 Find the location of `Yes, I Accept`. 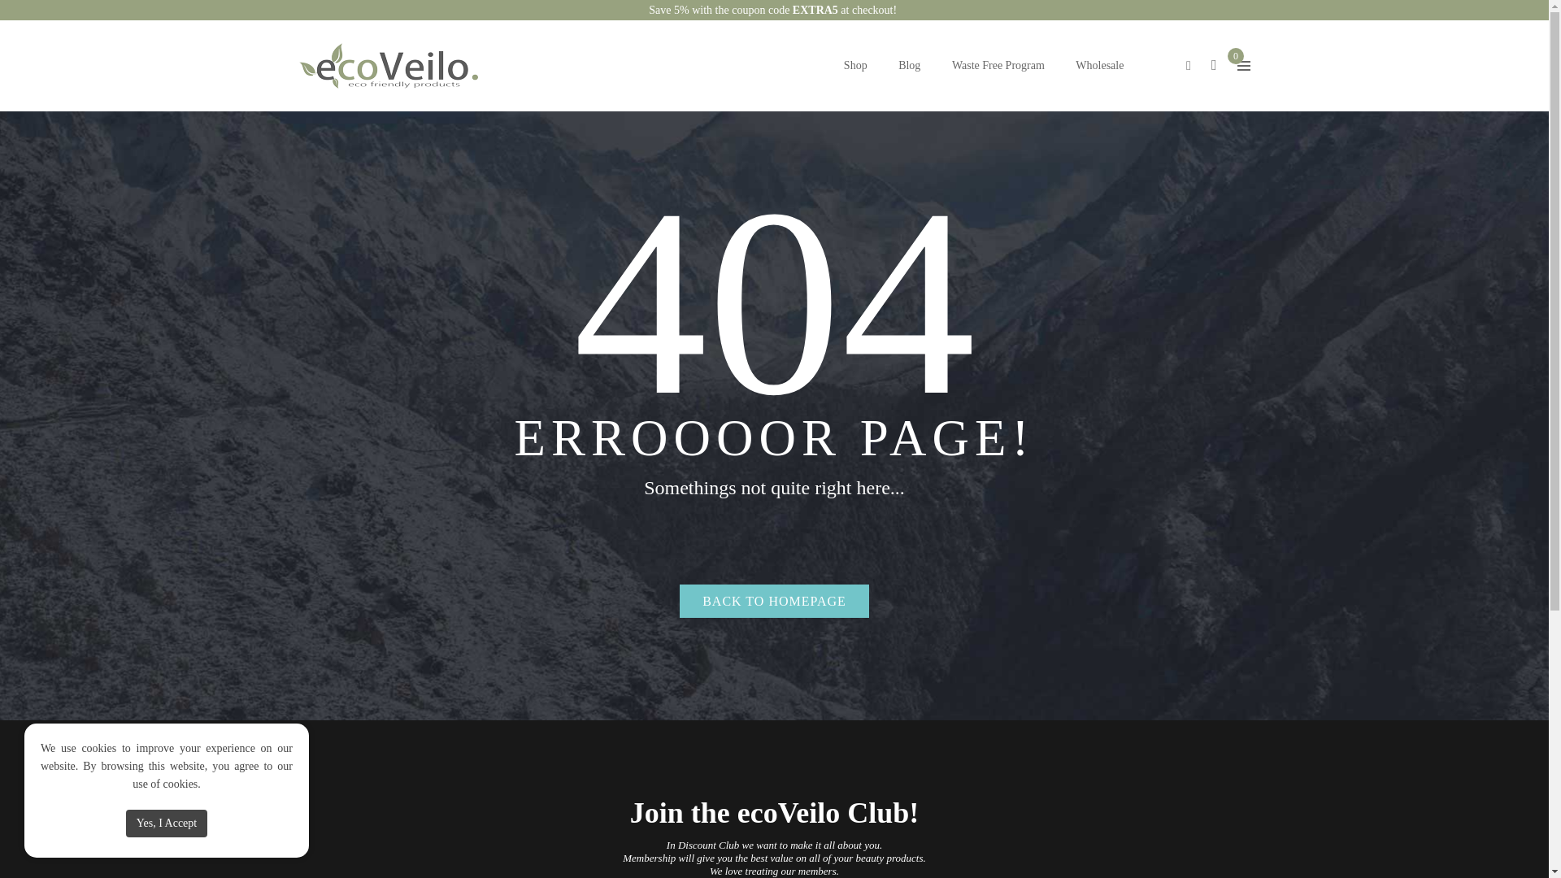

Yes, I Accept is located at coordinates (167, 823).